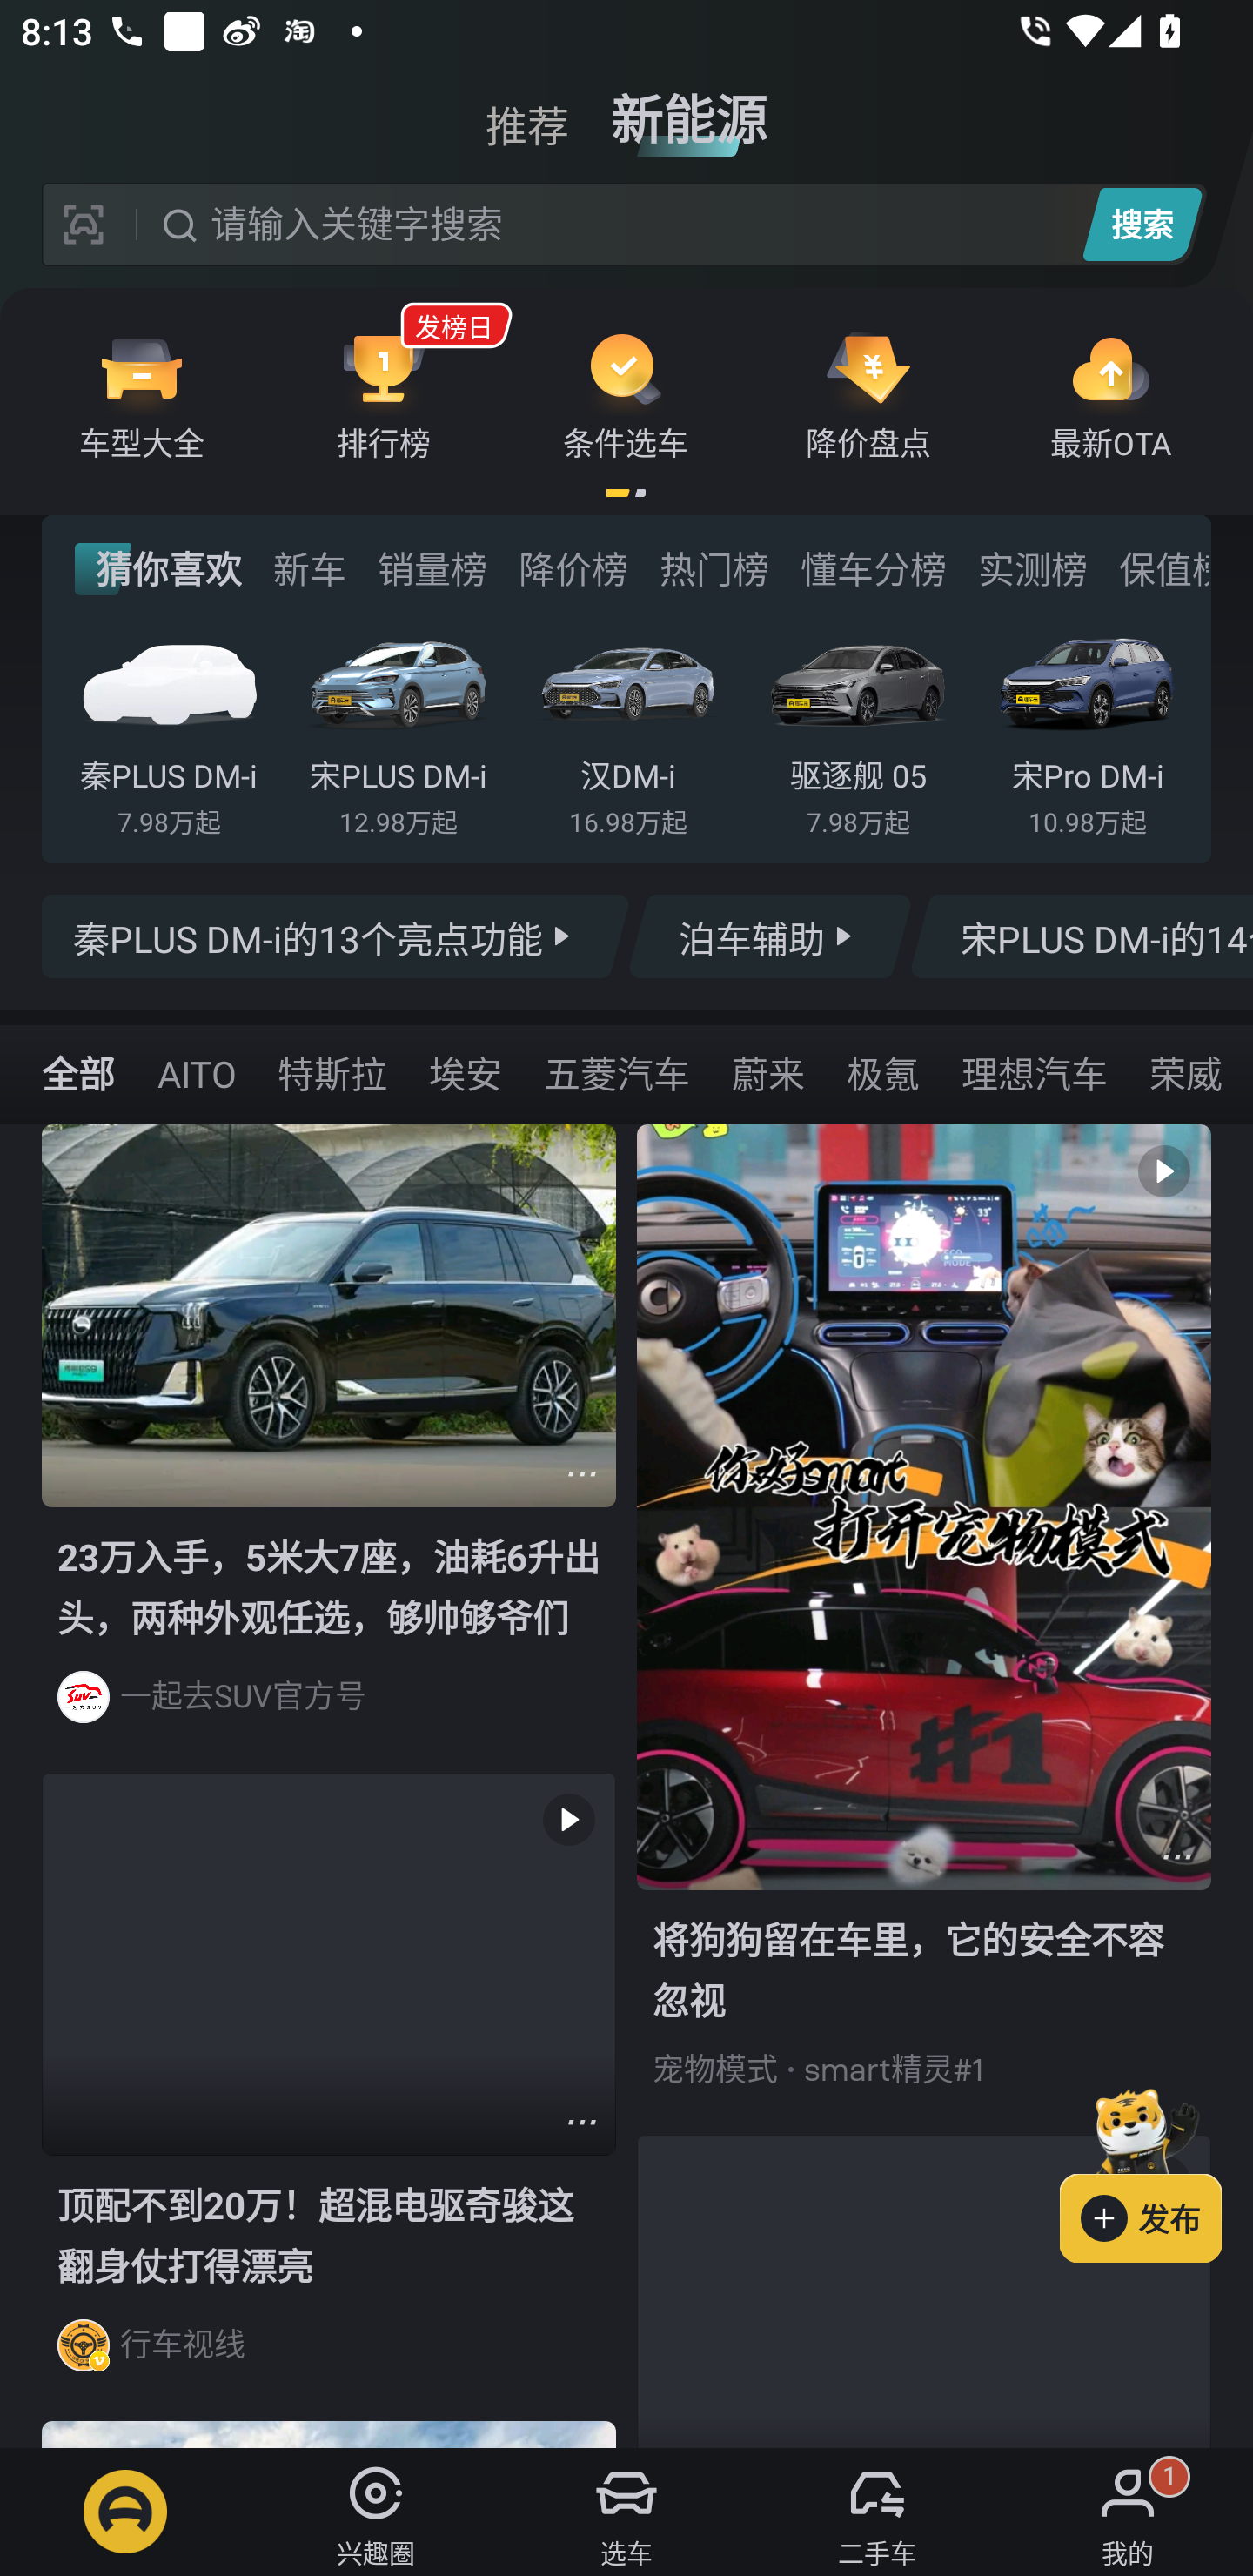 The image size is (1253, 2576). Describe the element at coordinates (384, 395) in the screenshot. I see `发榜日 排行榜` at that location.